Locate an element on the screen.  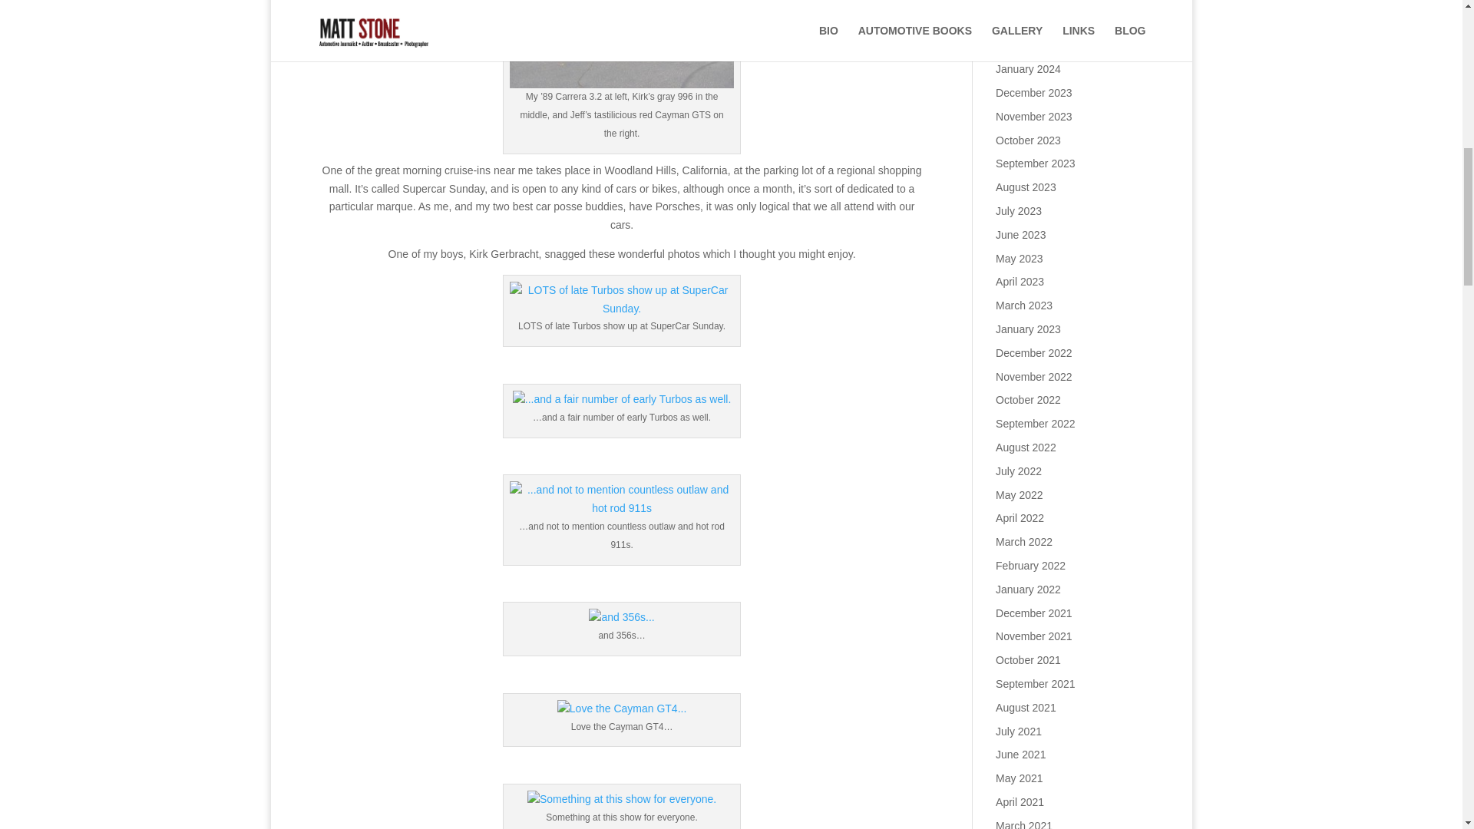
June 2024 is located at coordinates (1020, 2).